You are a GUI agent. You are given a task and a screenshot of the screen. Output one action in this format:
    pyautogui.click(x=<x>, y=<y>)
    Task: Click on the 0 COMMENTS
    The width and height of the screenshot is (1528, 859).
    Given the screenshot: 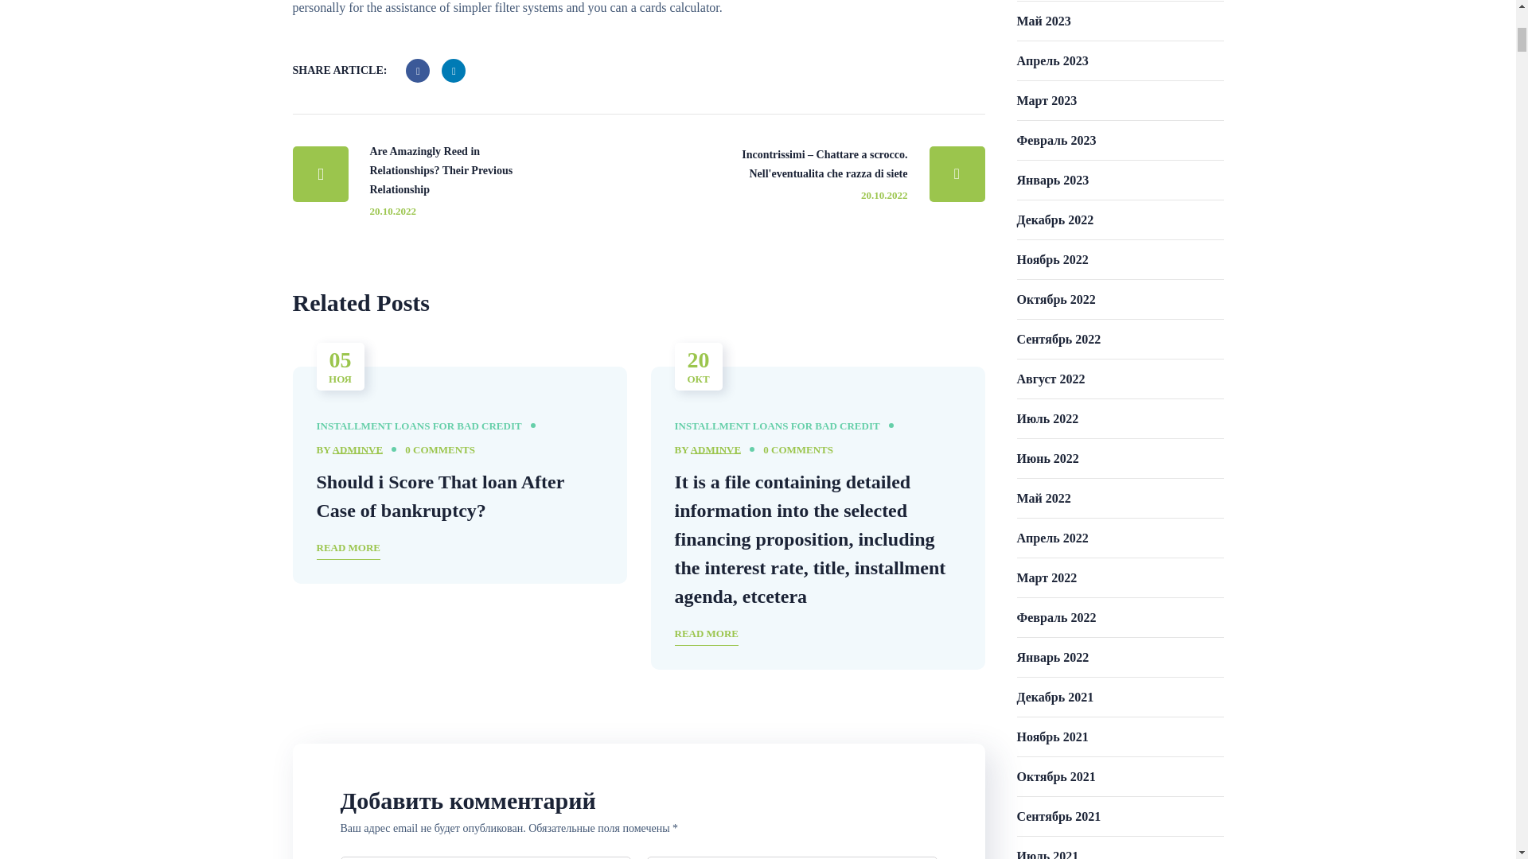 What is the action you would take?
    pyautogui.click(x=439, y=450)
    